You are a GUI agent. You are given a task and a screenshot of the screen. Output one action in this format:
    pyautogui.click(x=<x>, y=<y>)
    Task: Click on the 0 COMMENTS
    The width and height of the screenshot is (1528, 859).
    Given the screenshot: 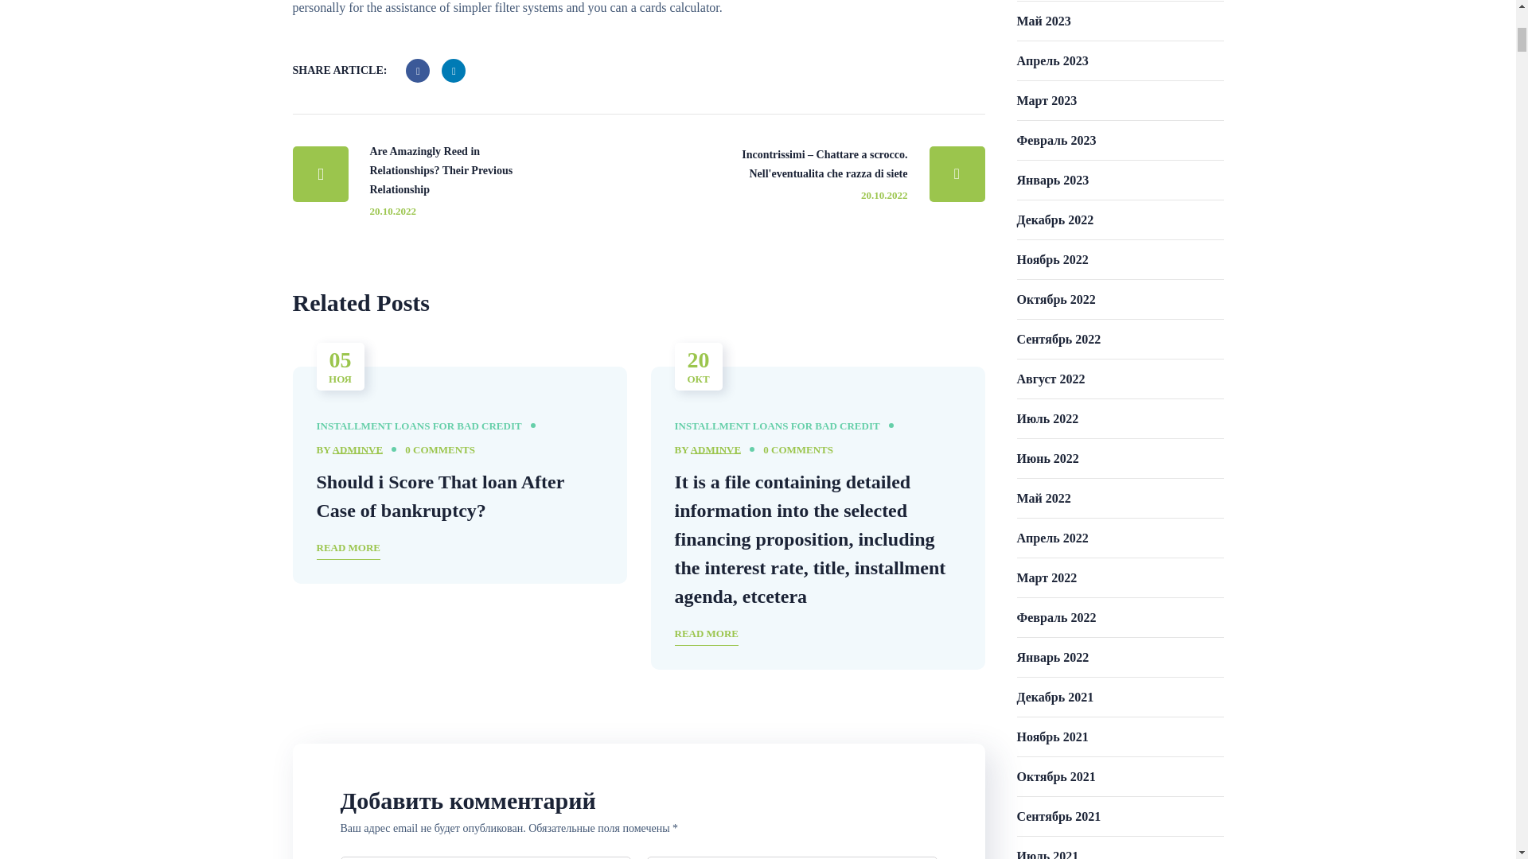 What is the action you would take?
    pyautogui.click(x=439, y=450)
    